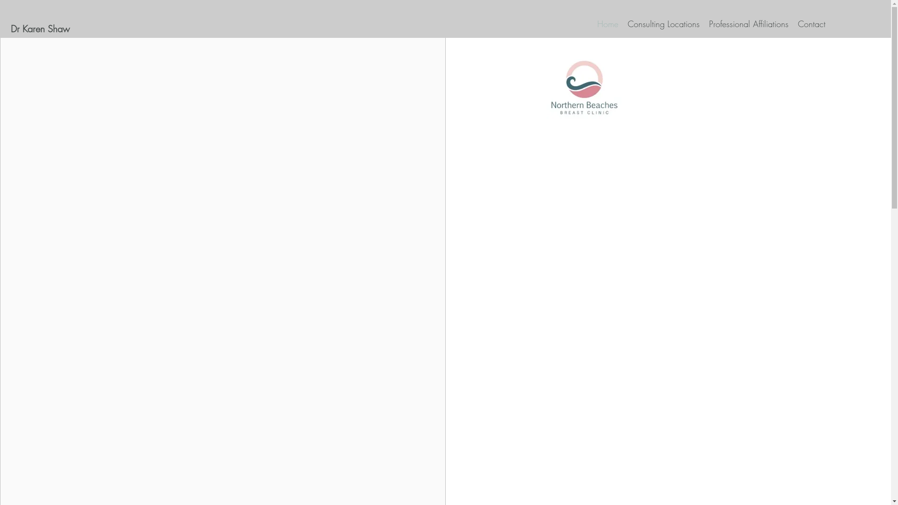  Describe the element at coordinates (116, 29) in the screenshot. I see `Dr Karen Shaw` at that location.